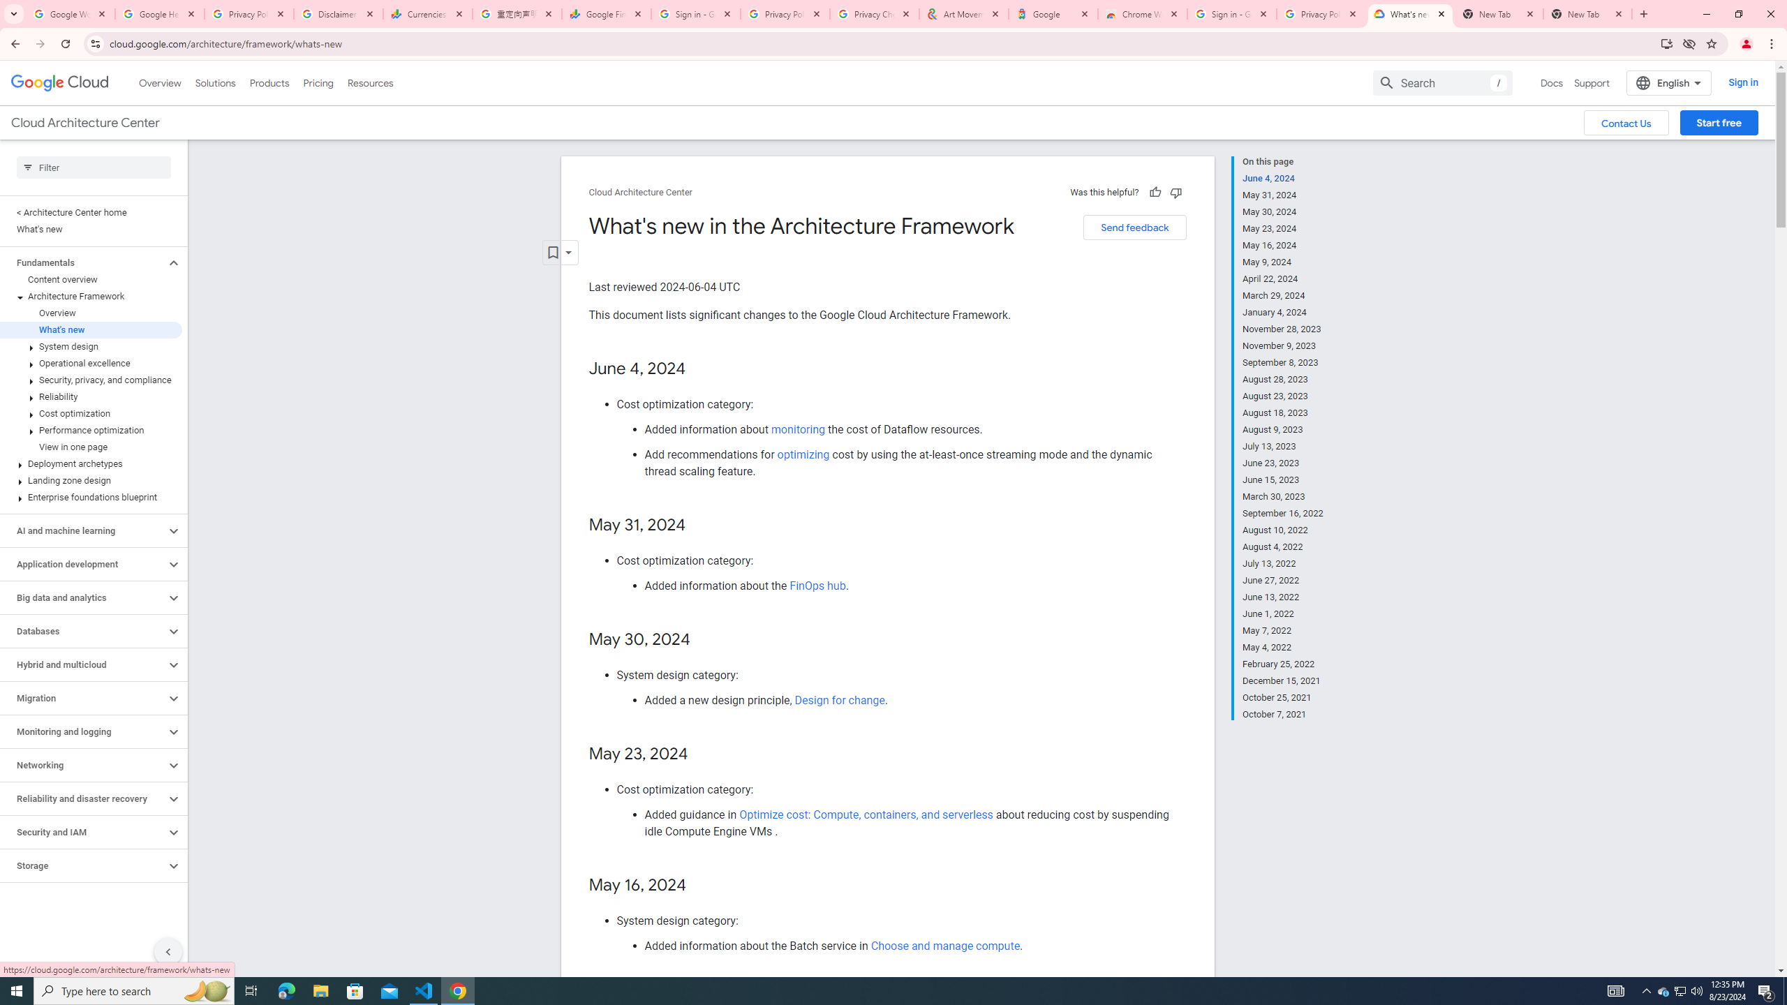  I want to click on Copy link to this section: May 30, 2024, so click(704, 640).